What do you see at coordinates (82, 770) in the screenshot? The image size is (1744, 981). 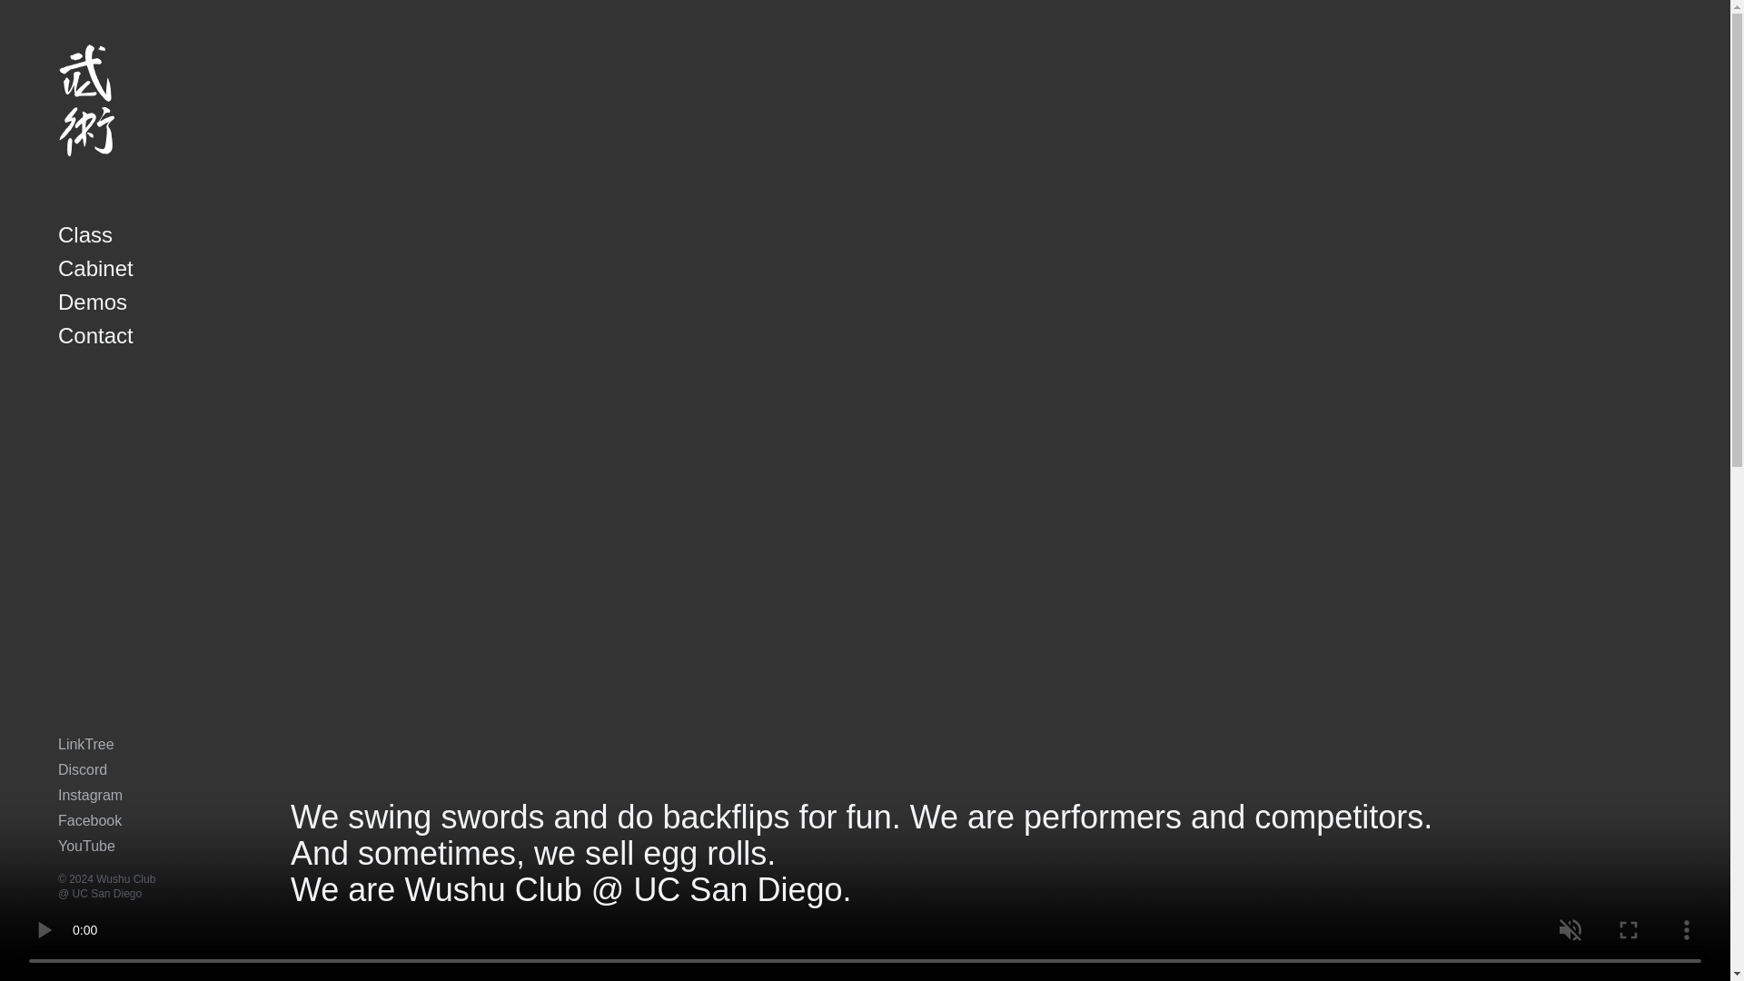 I see `Discord` at bounding box center [82, 770].